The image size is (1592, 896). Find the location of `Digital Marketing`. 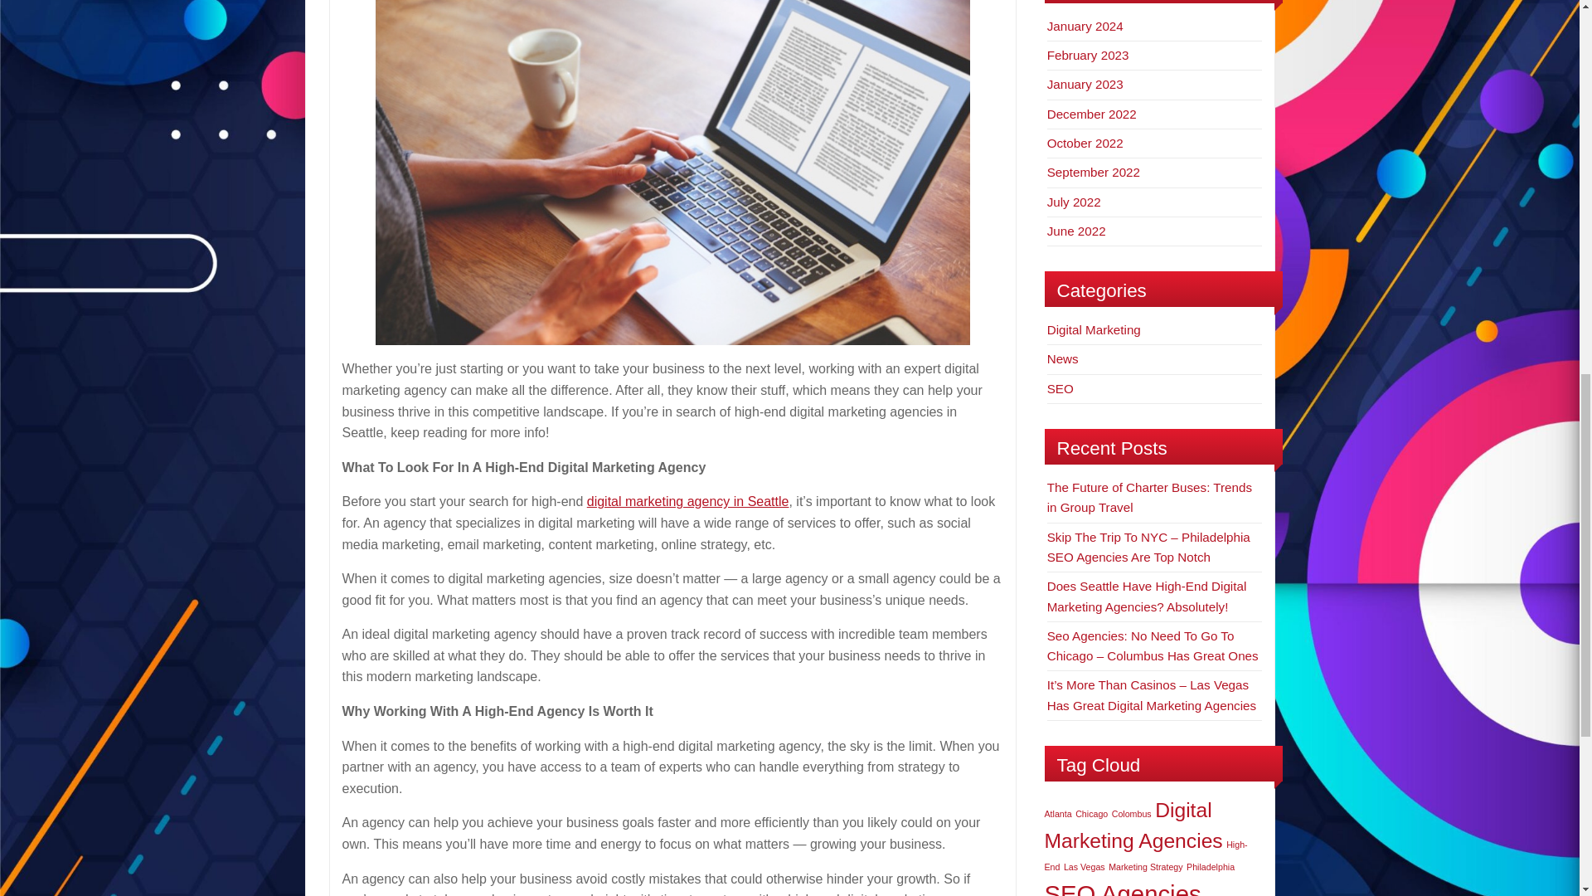

Digital Marketing is located at coordinates (1094, 329).